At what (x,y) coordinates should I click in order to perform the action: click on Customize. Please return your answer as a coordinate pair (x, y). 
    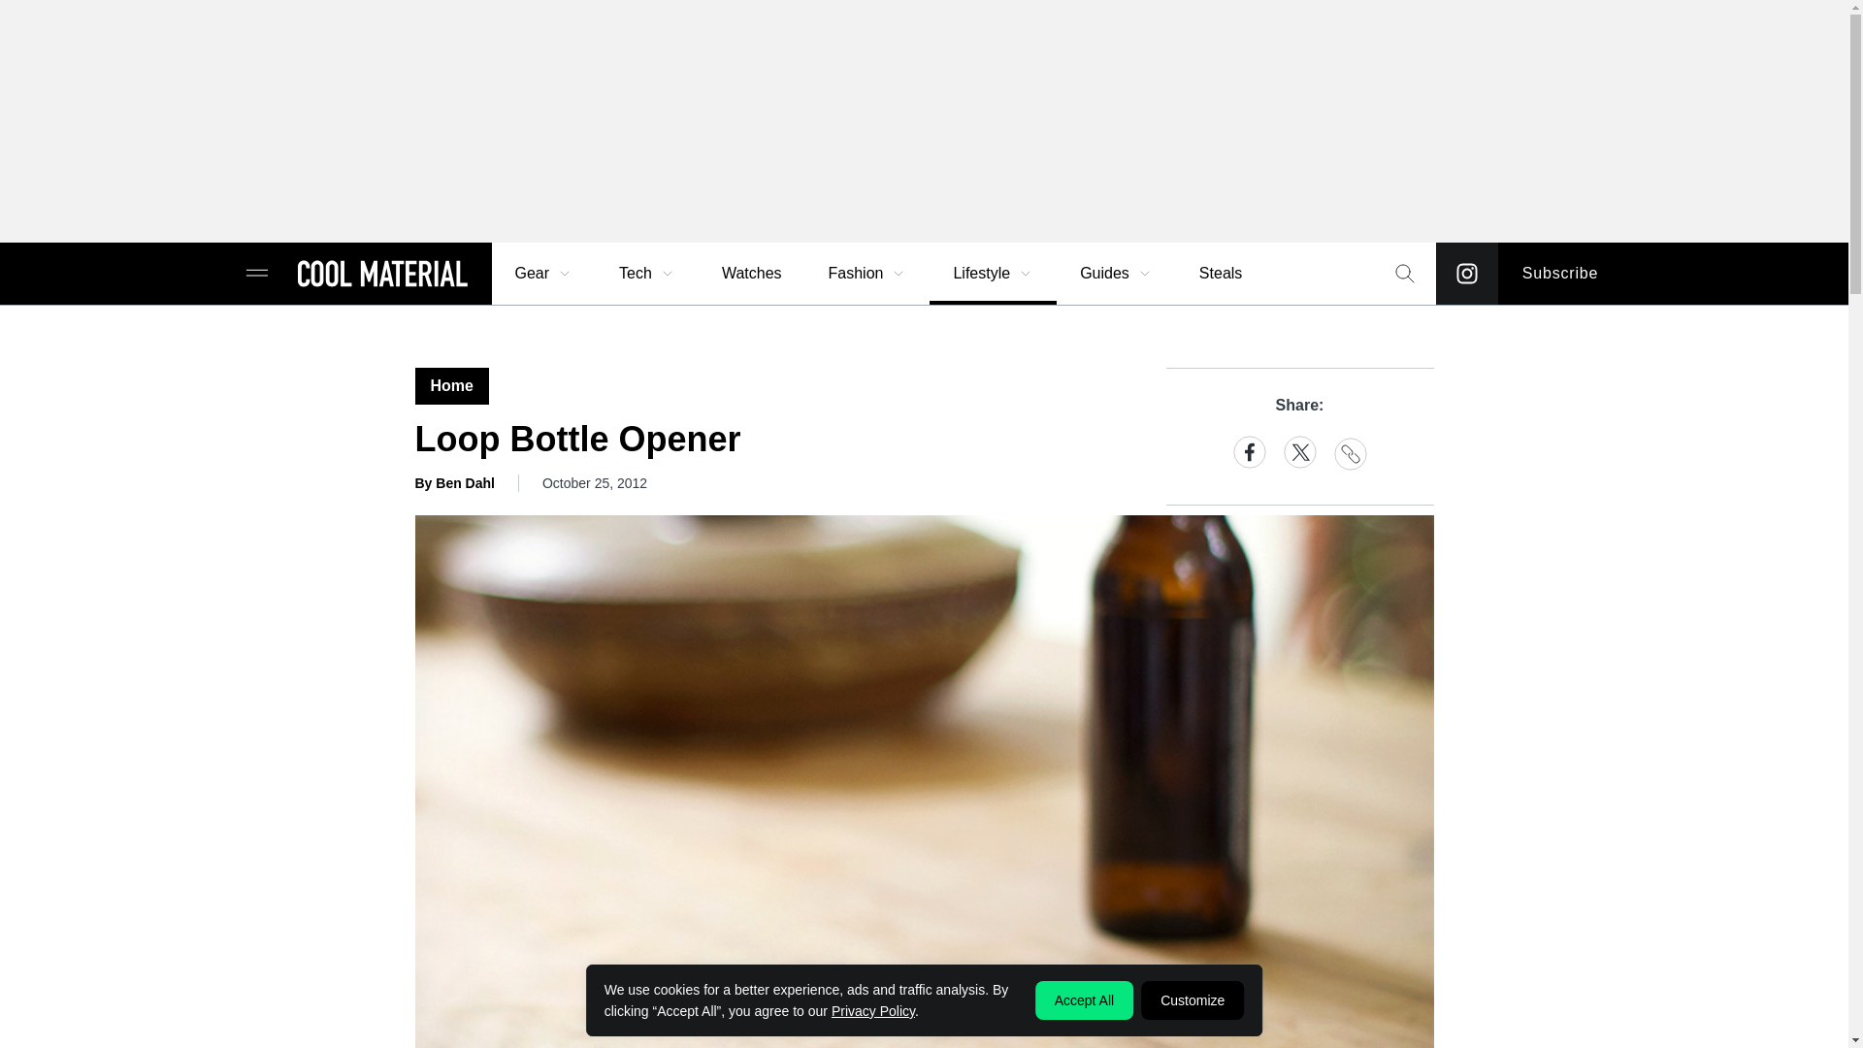
    Looking at the image, I should click on (1192, 999).